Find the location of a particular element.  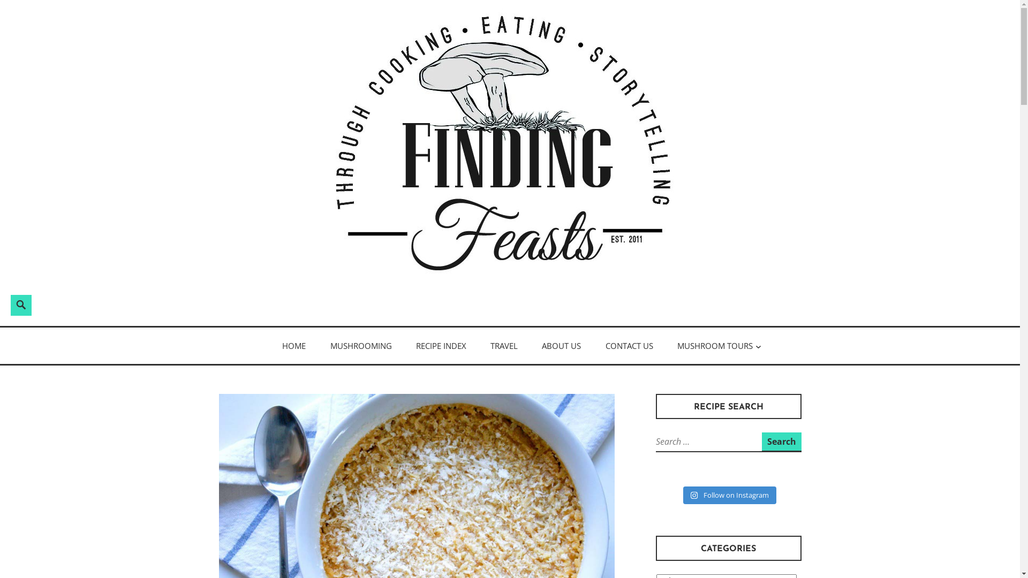

FINDING FEASTS is located at coordinates (326, 334).